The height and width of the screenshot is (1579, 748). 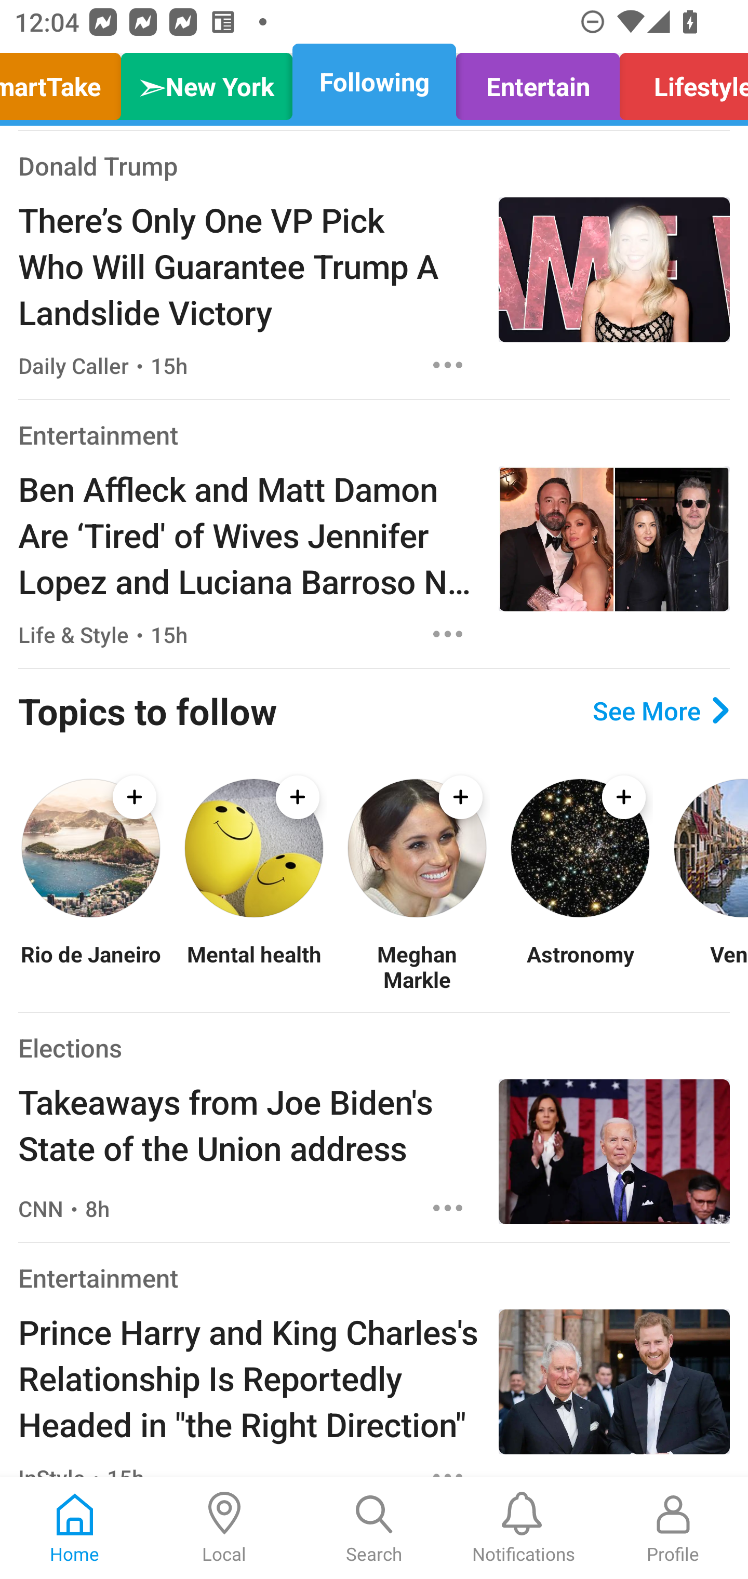 I want to click on Entertainment, so click(x=98, y=1277).